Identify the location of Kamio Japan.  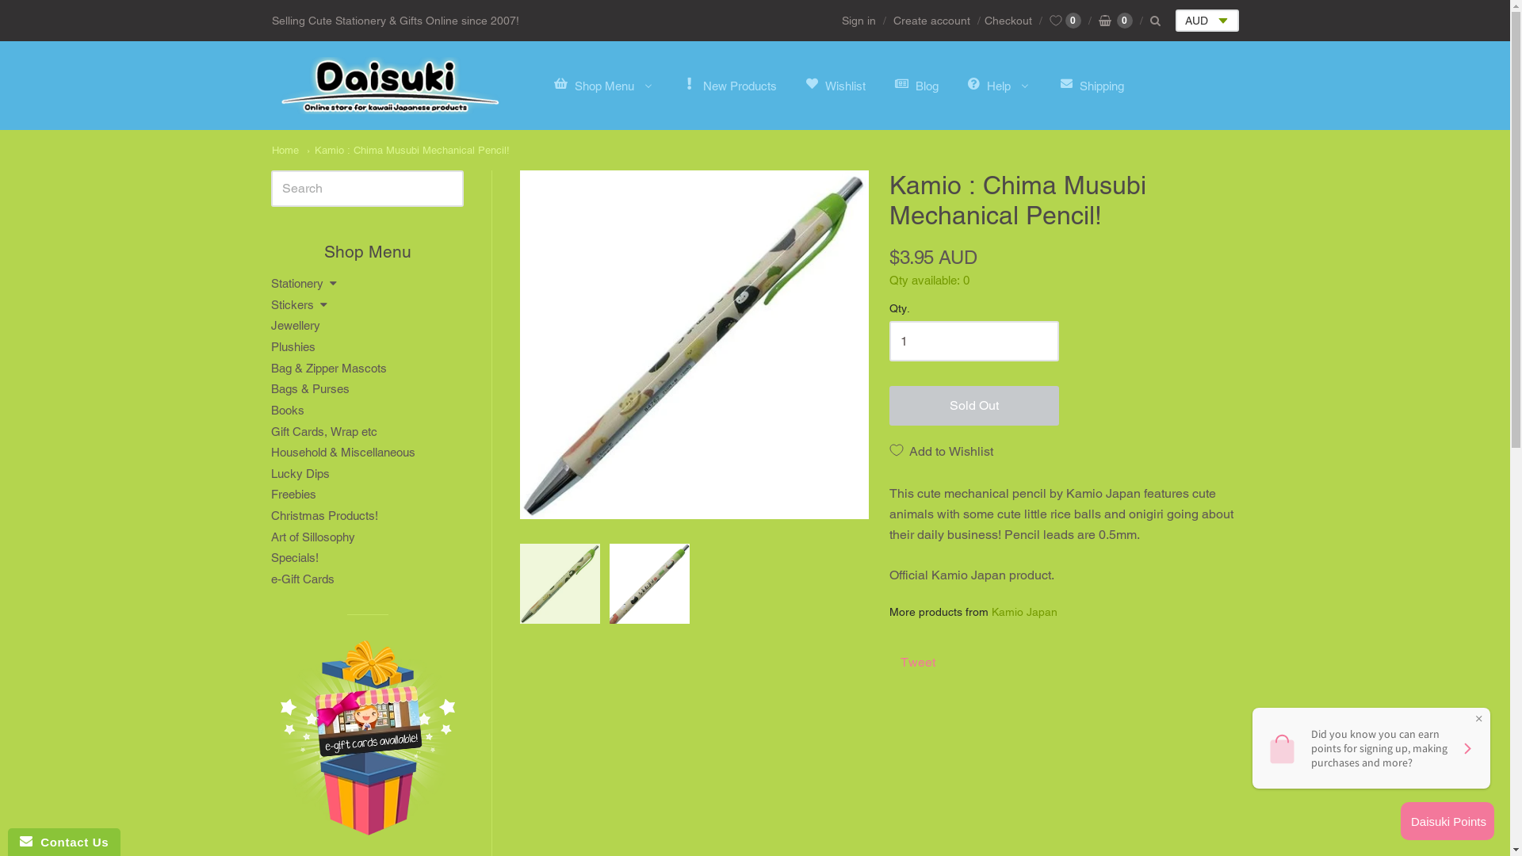
(1024, 612).